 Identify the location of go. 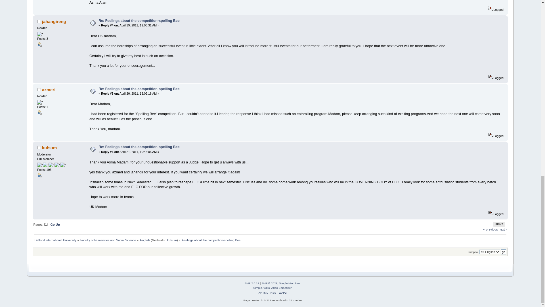
(504, 252).